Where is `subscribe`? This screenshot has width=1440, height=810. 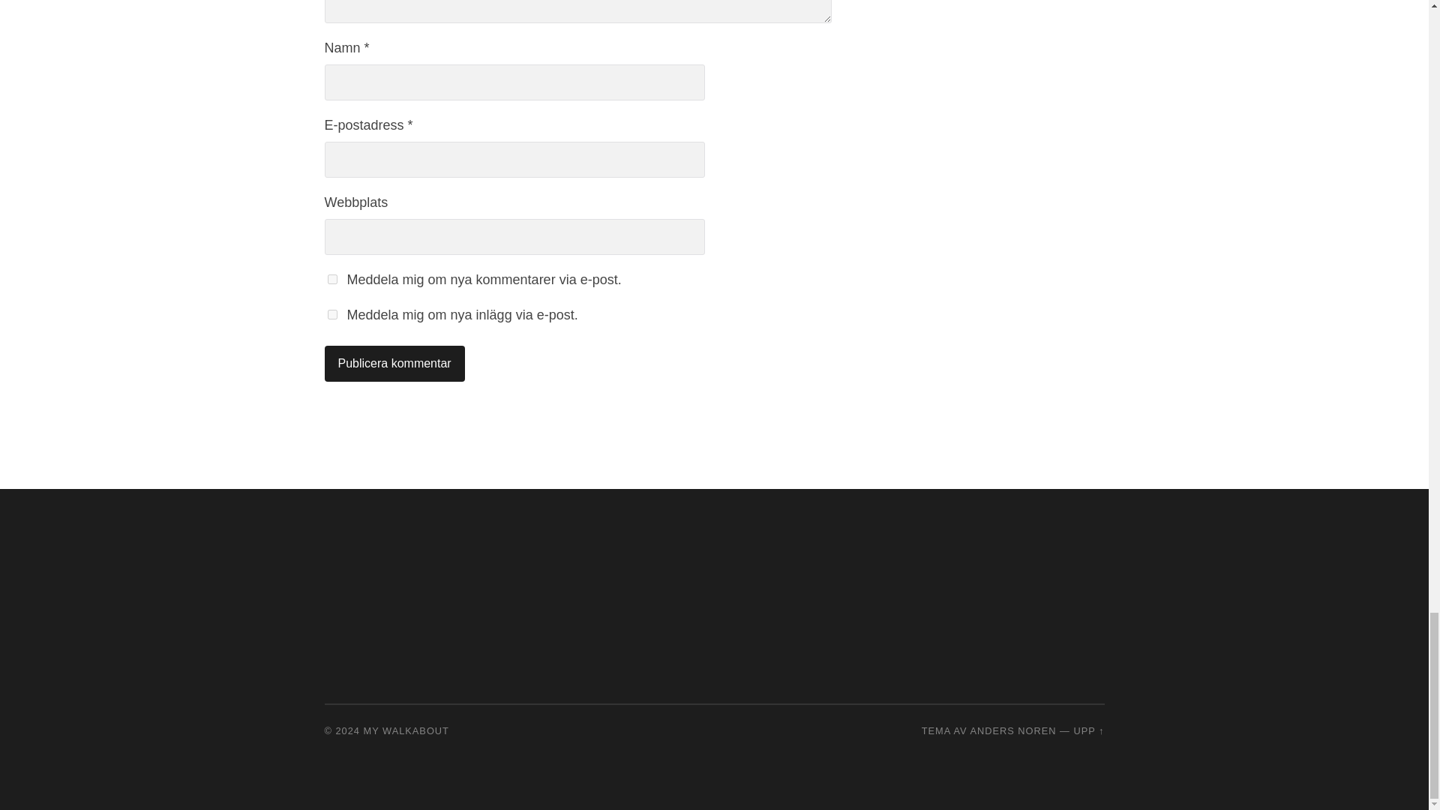 subscribe is located at coordinates (331, 313).